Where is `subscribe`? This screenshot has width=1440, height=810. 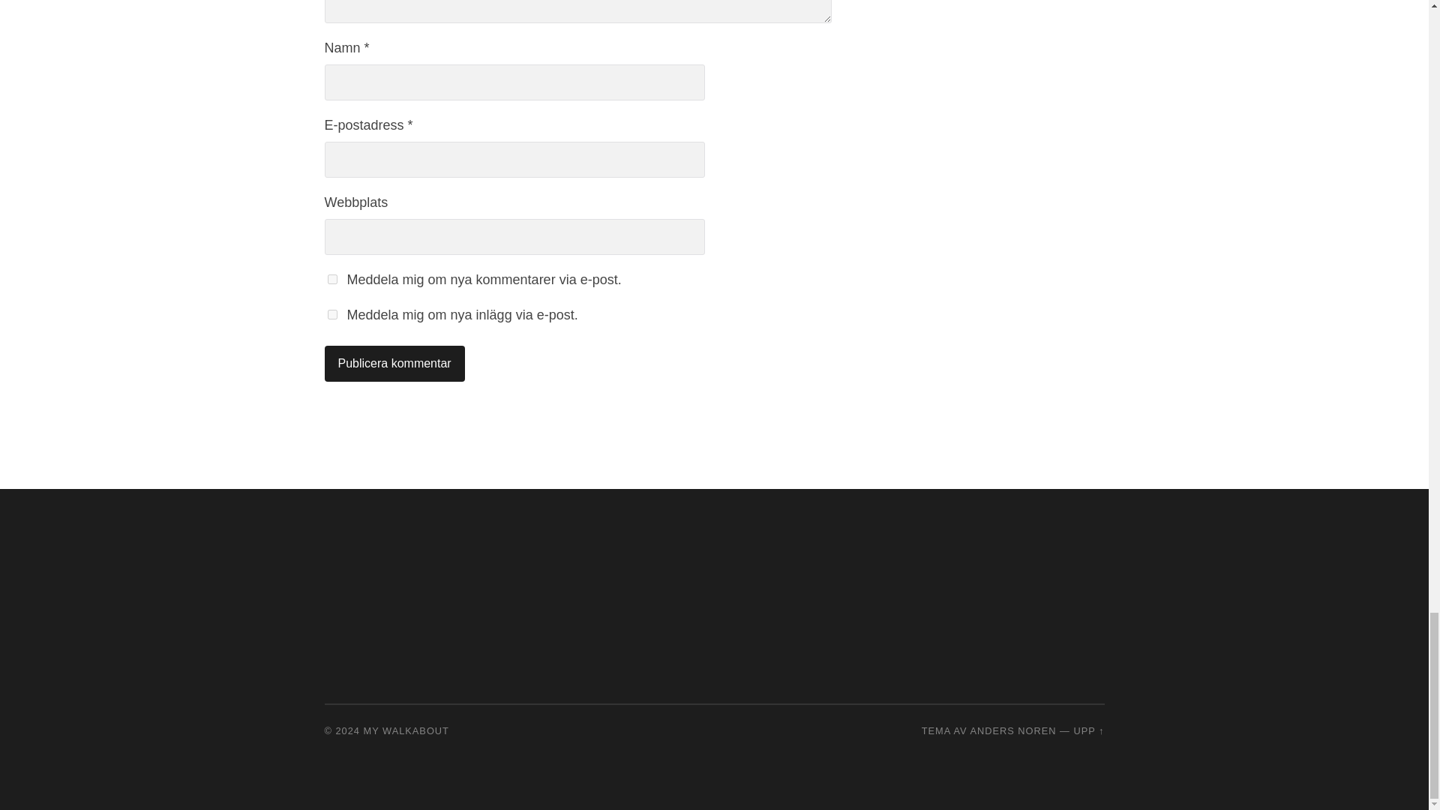 subscribe is located at coordinates (331, 313).